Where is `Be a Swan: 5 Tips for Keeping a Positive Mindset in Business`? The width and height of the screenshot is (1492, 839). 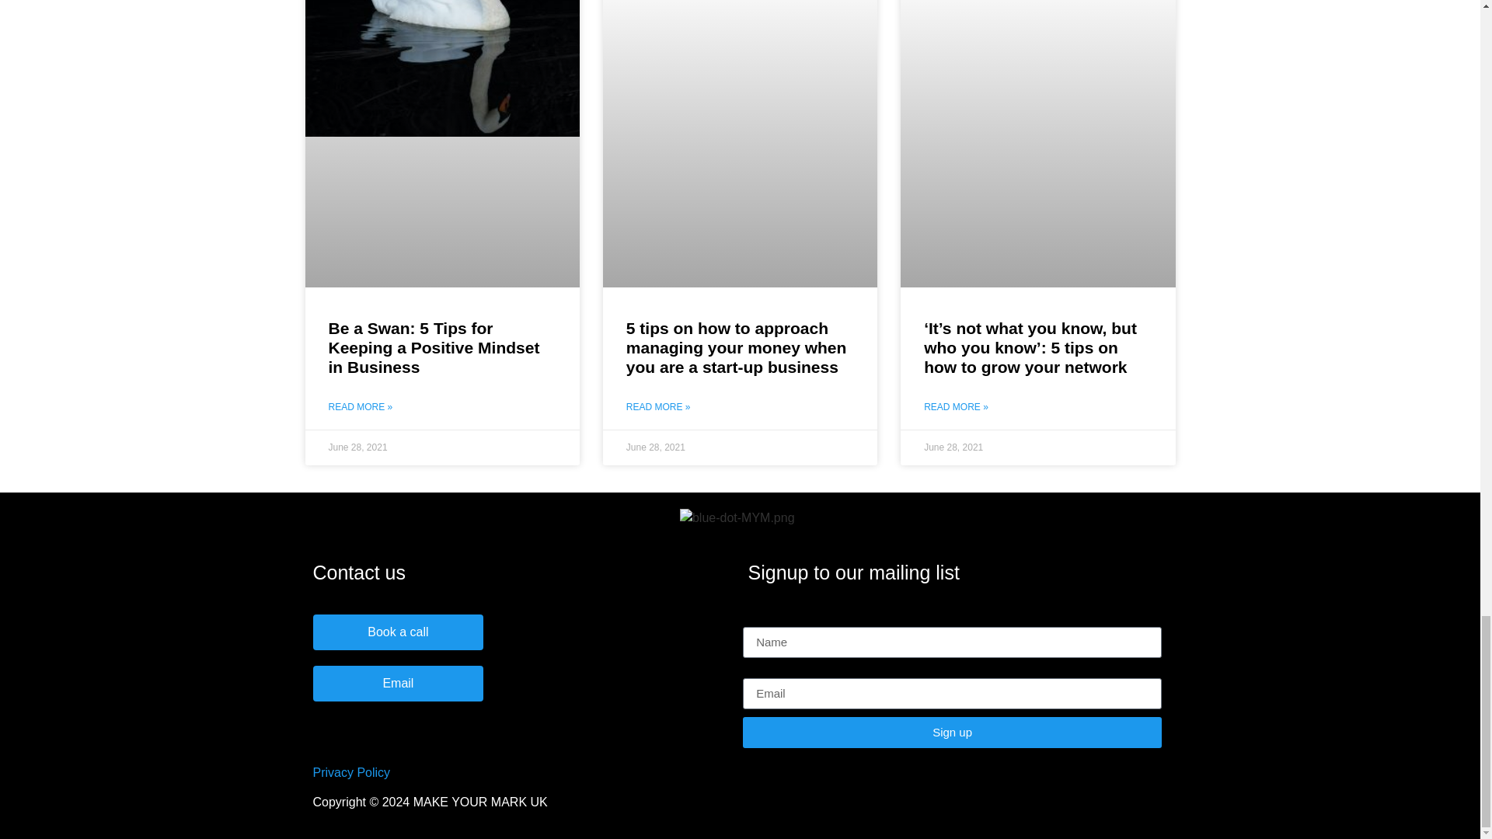 Be a Swan: 5 Tips for Keeping a Positive Mindset in Business is located at coordinates (434, 347).